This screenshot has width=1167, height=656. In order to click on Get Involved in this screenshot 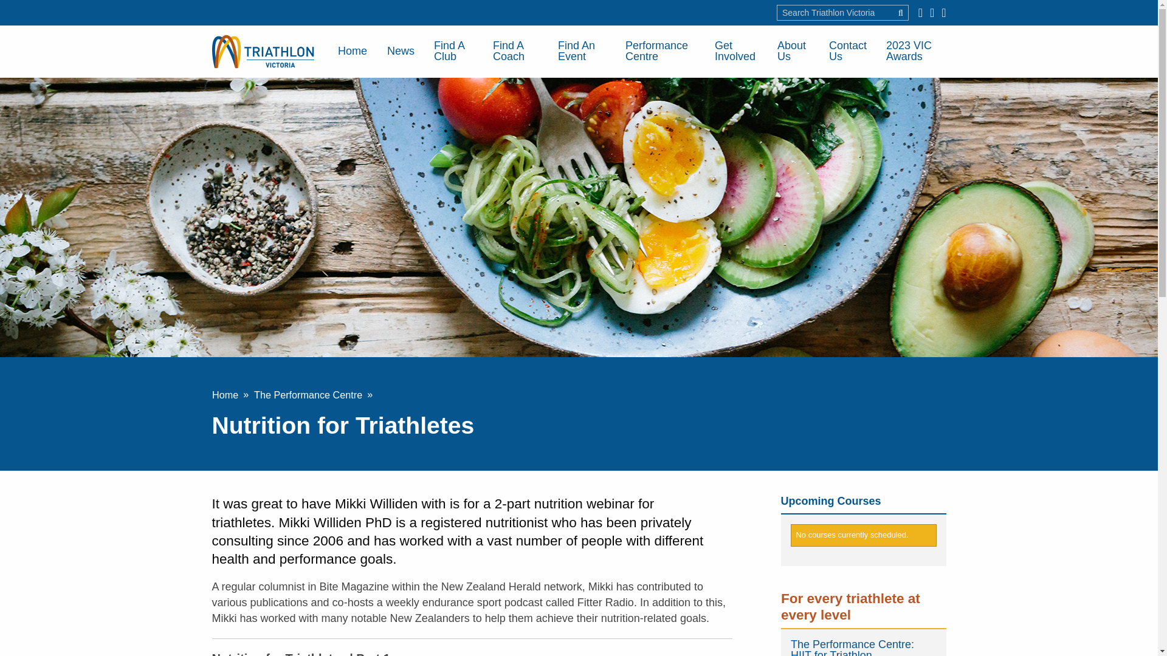, I will do `click(735, 51)`.